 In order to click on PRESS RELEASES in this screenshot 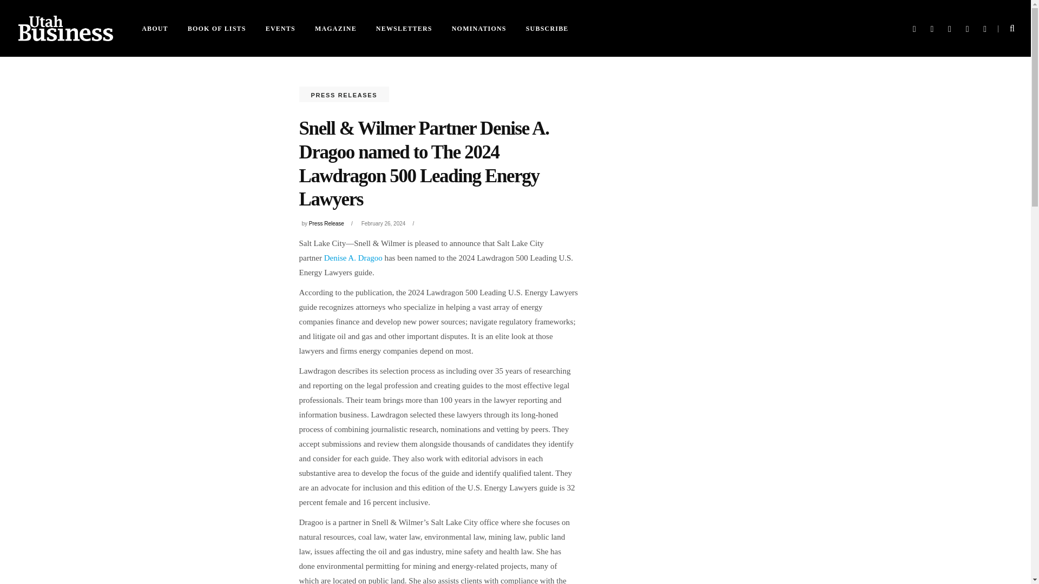, I will do `click(344, 95)`.